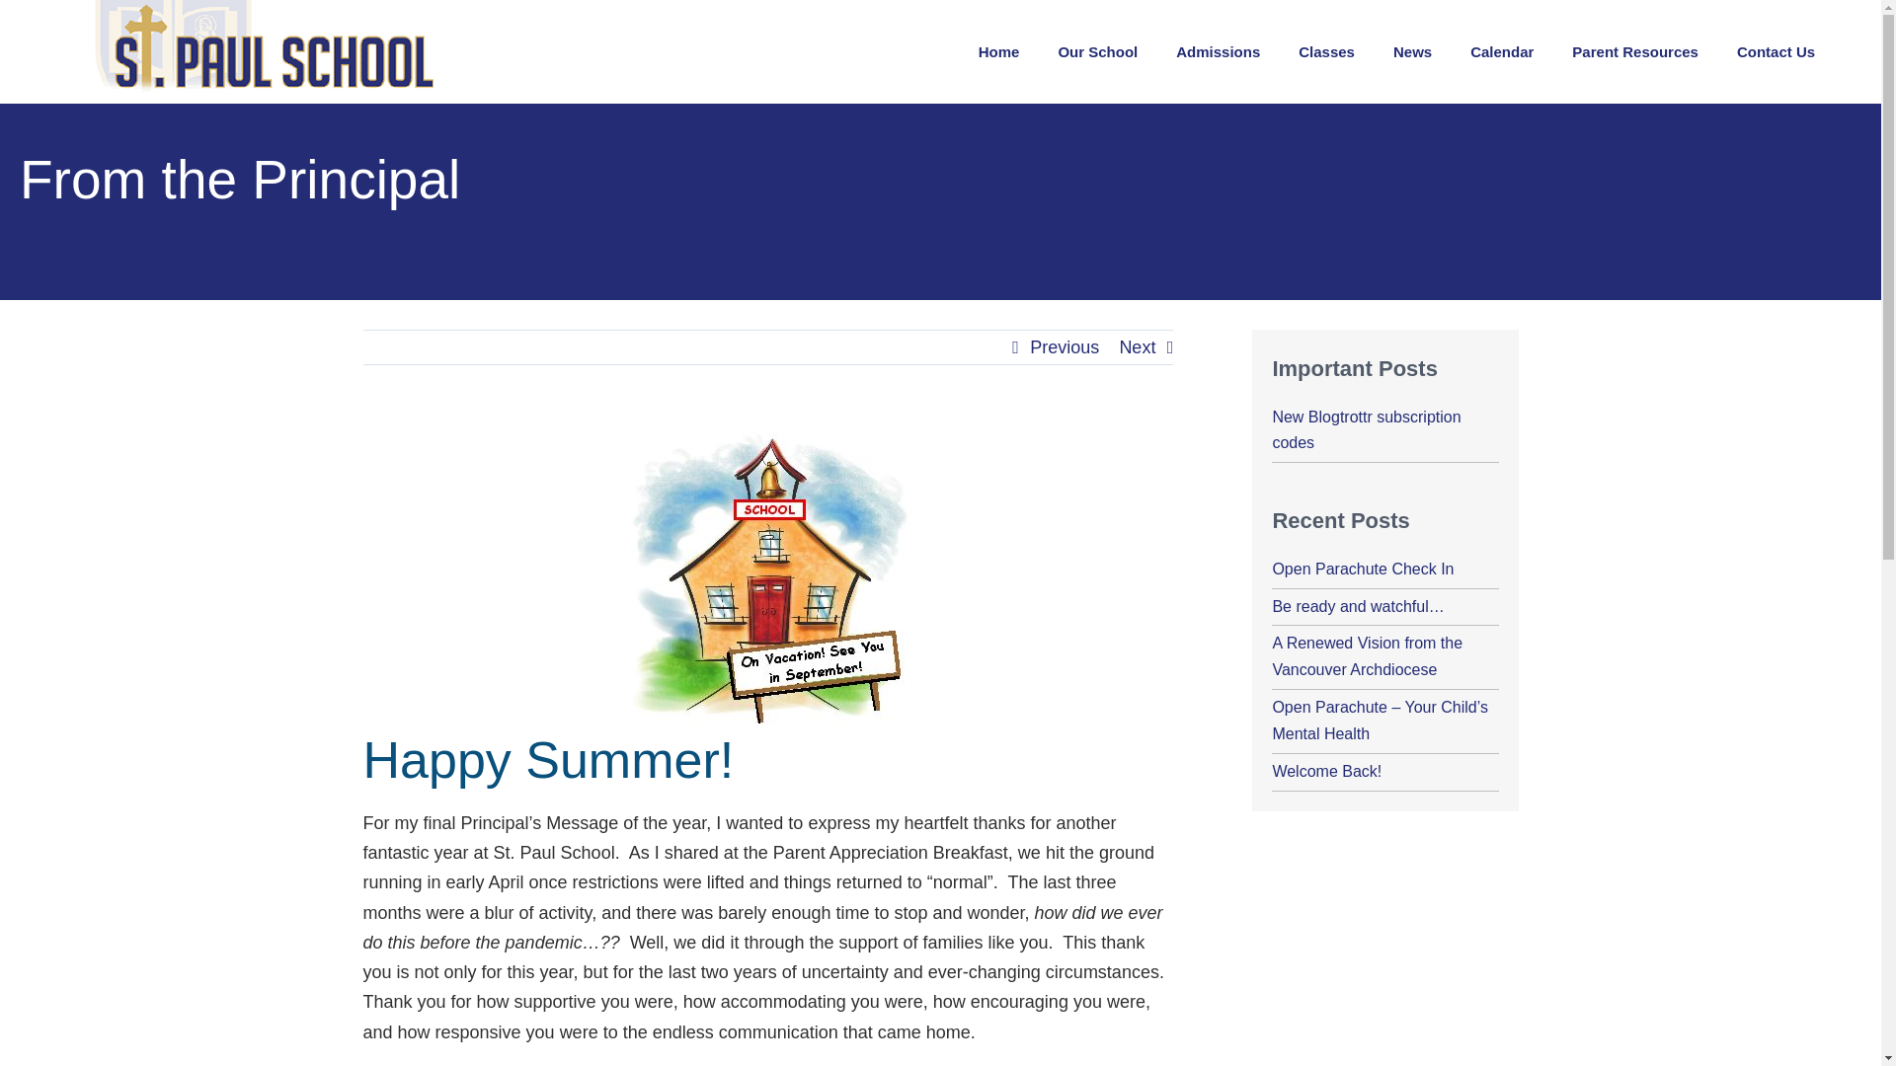 Image resolution: width=1896 pixels, height=1066 pixels. Describe the element at coordinates (1635, 51) in the screenshot. I see `Parent Resources` at that location.